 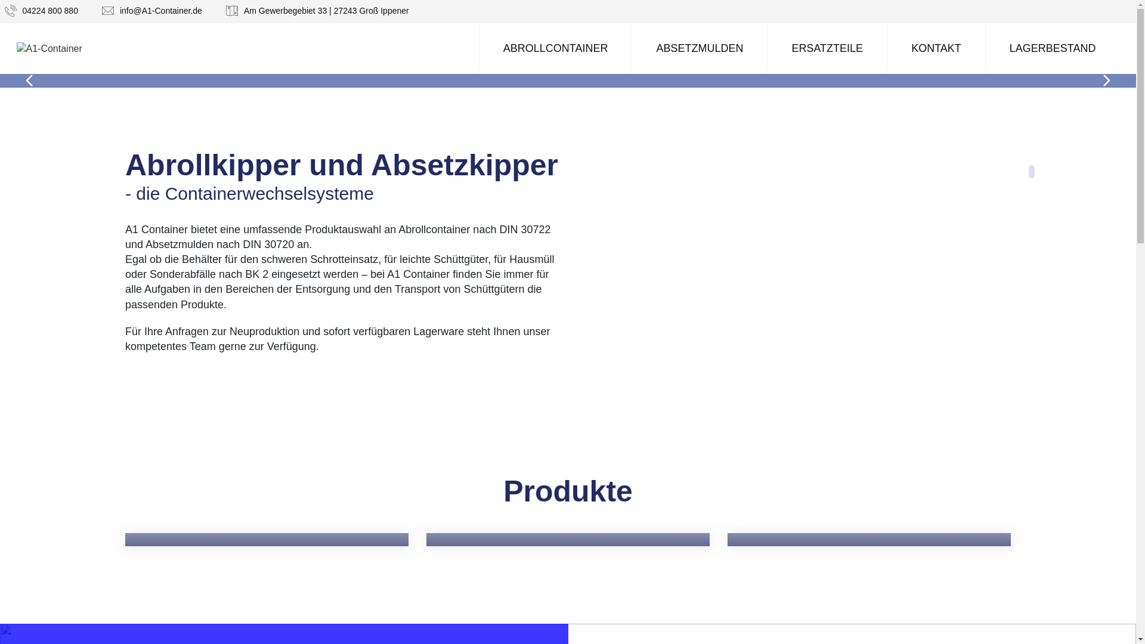 I want to click on A1-Container, so click(x=49, y=48).